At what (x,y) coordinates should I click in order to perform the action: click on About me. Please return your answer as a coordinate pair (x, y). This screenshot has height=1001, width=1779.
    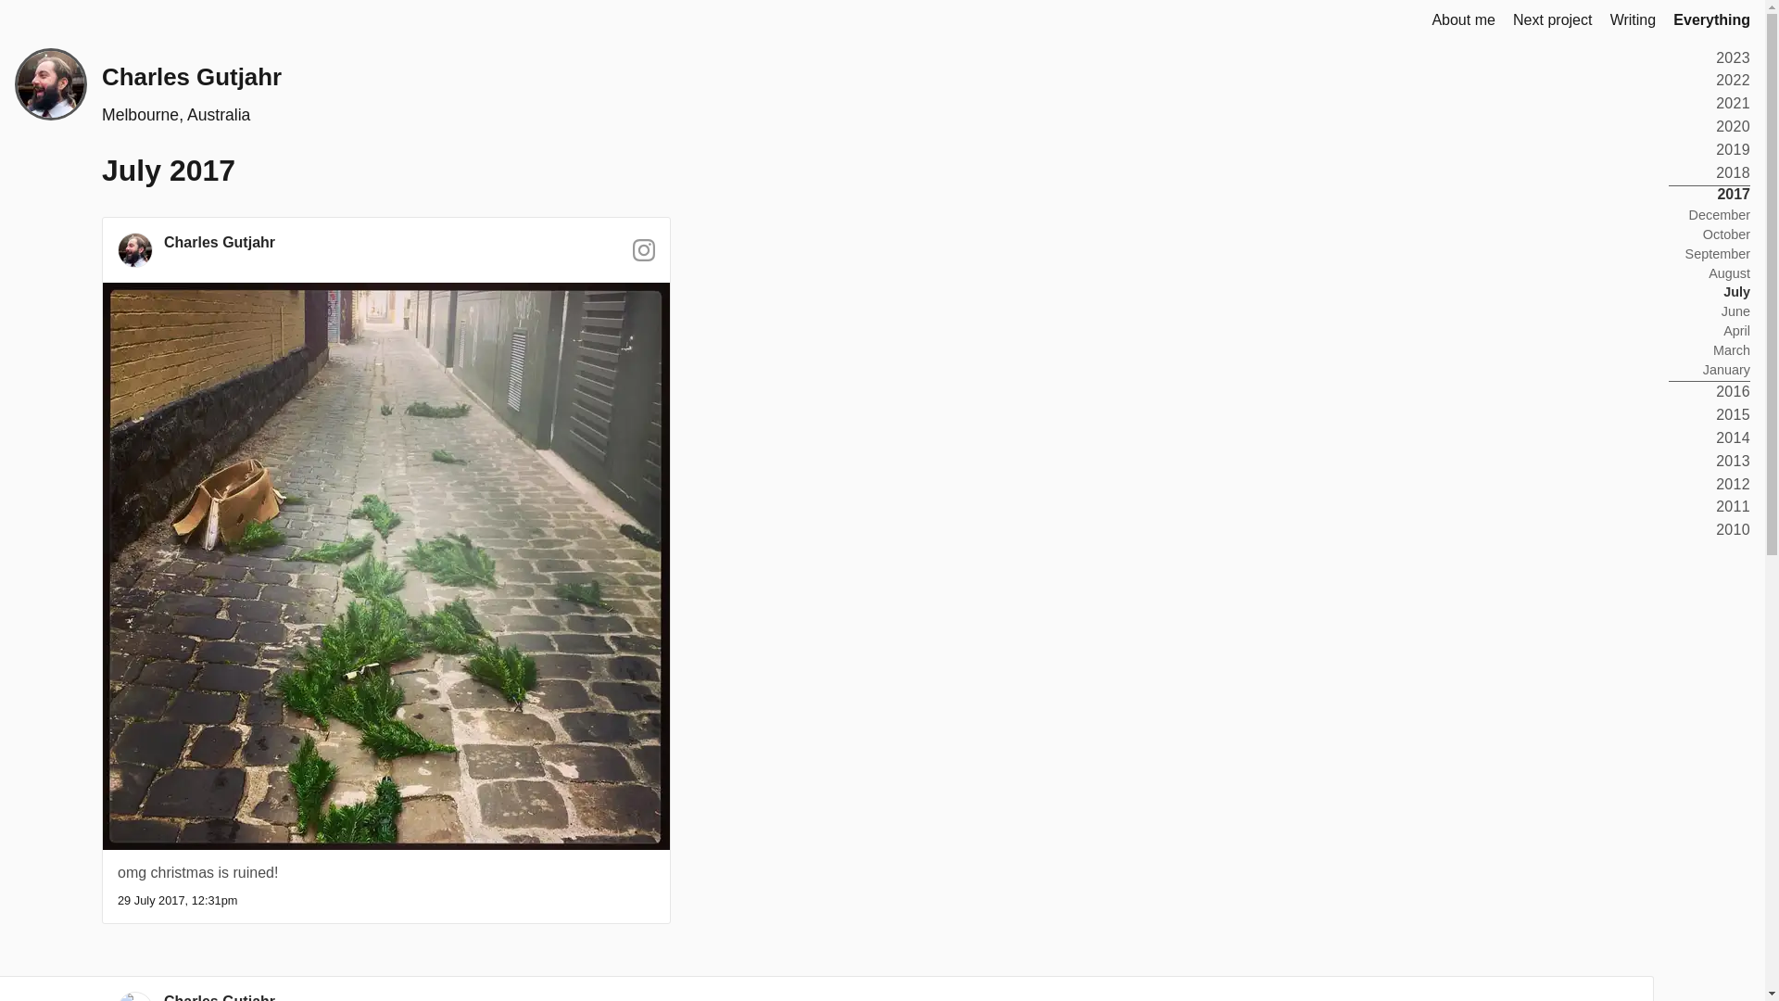
    Looking at the image, I should click on (1462, 20).